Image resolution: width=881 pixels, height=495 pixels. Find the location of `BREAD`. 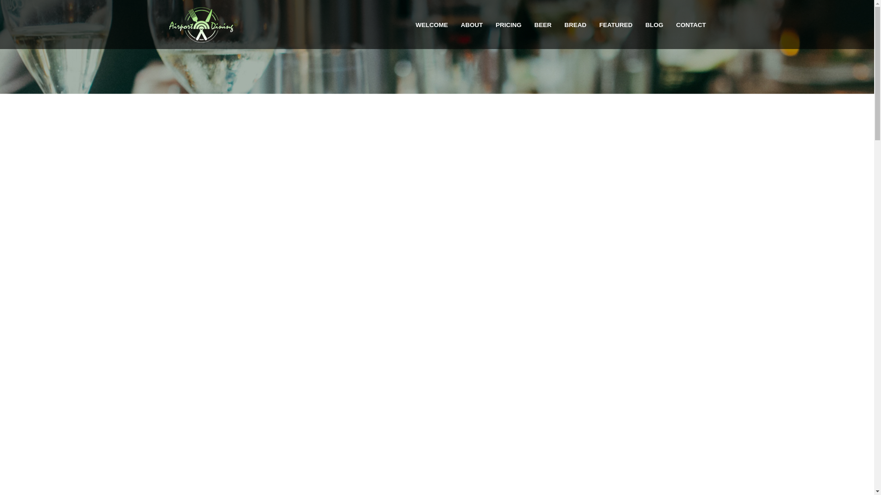

BREAD is located at coordinates (575, 25).